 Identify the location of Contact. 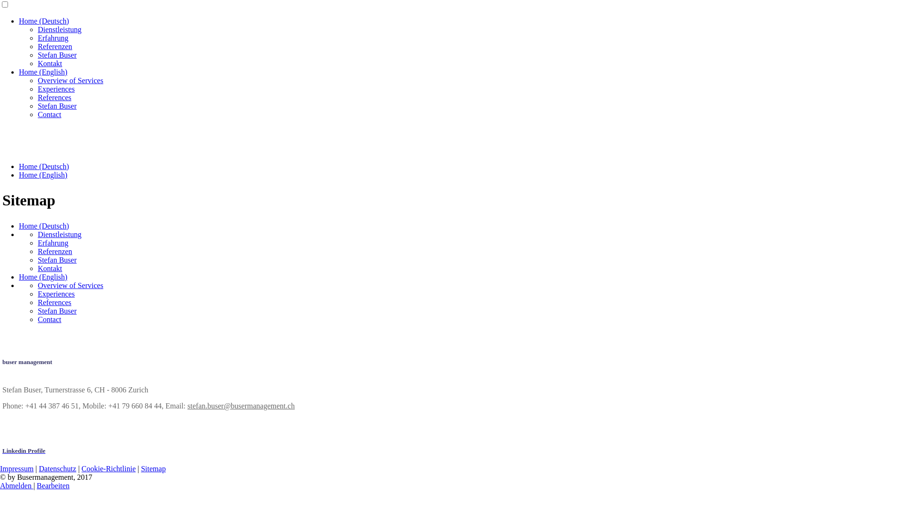
(50, 319).